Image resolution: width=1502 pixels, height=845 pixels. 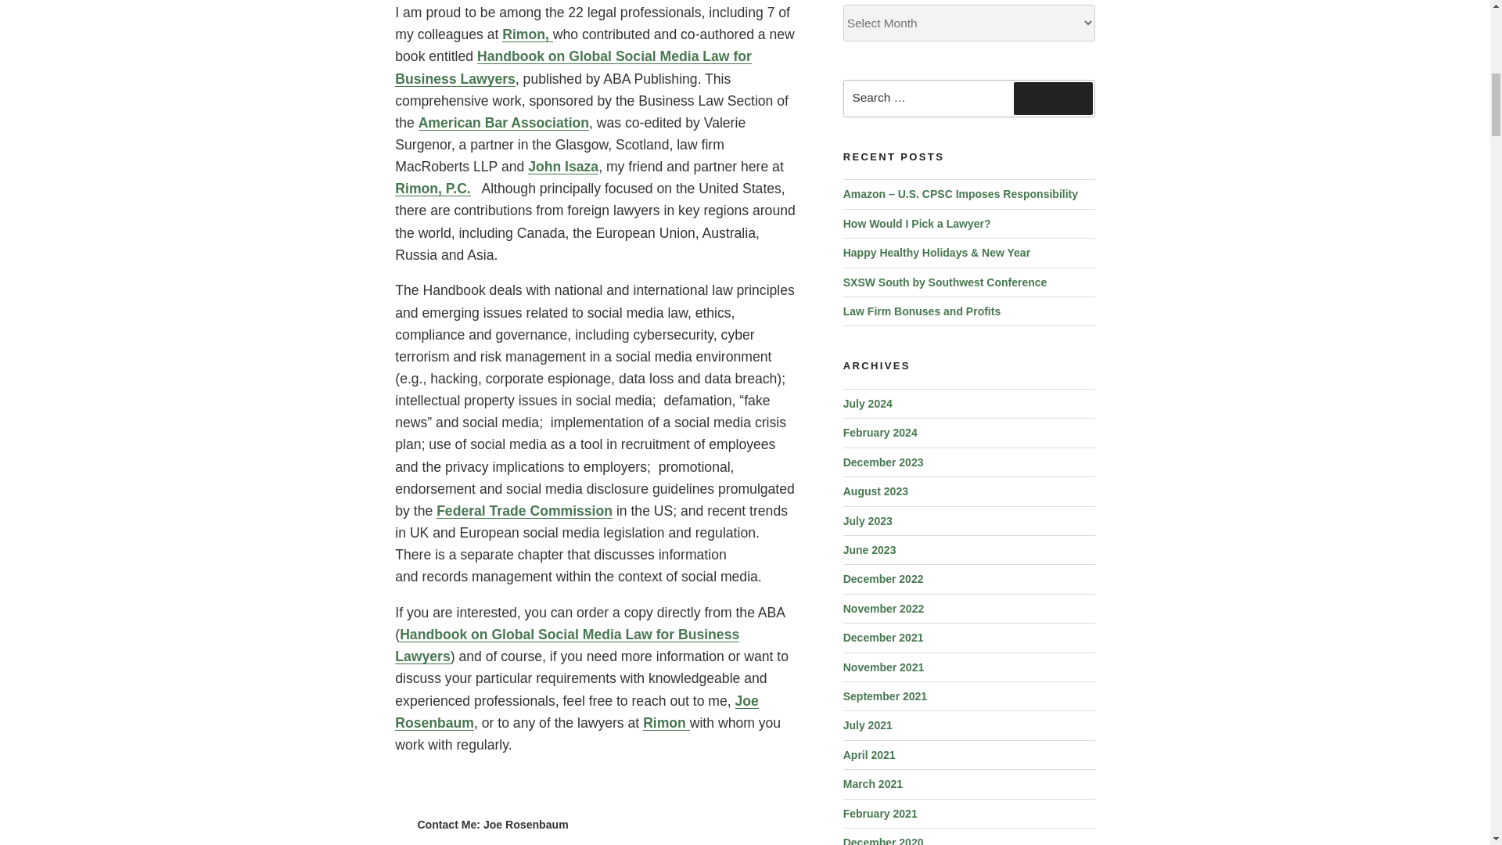 What do you see at coordinates (563, 166) in the screenshot?
I see `John Isaza` at bounding box center [563, 166].